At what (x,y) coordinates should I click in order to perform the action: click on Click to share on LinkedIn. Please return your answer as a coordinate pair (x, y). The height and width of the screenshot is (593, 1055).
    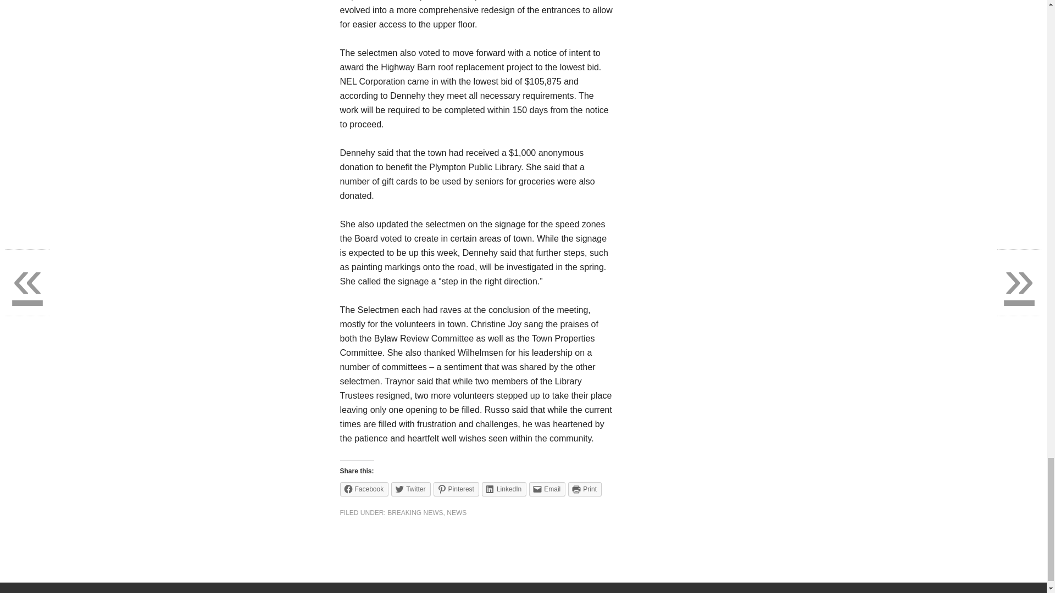
    Looking at the image, I should click on (504, 489).